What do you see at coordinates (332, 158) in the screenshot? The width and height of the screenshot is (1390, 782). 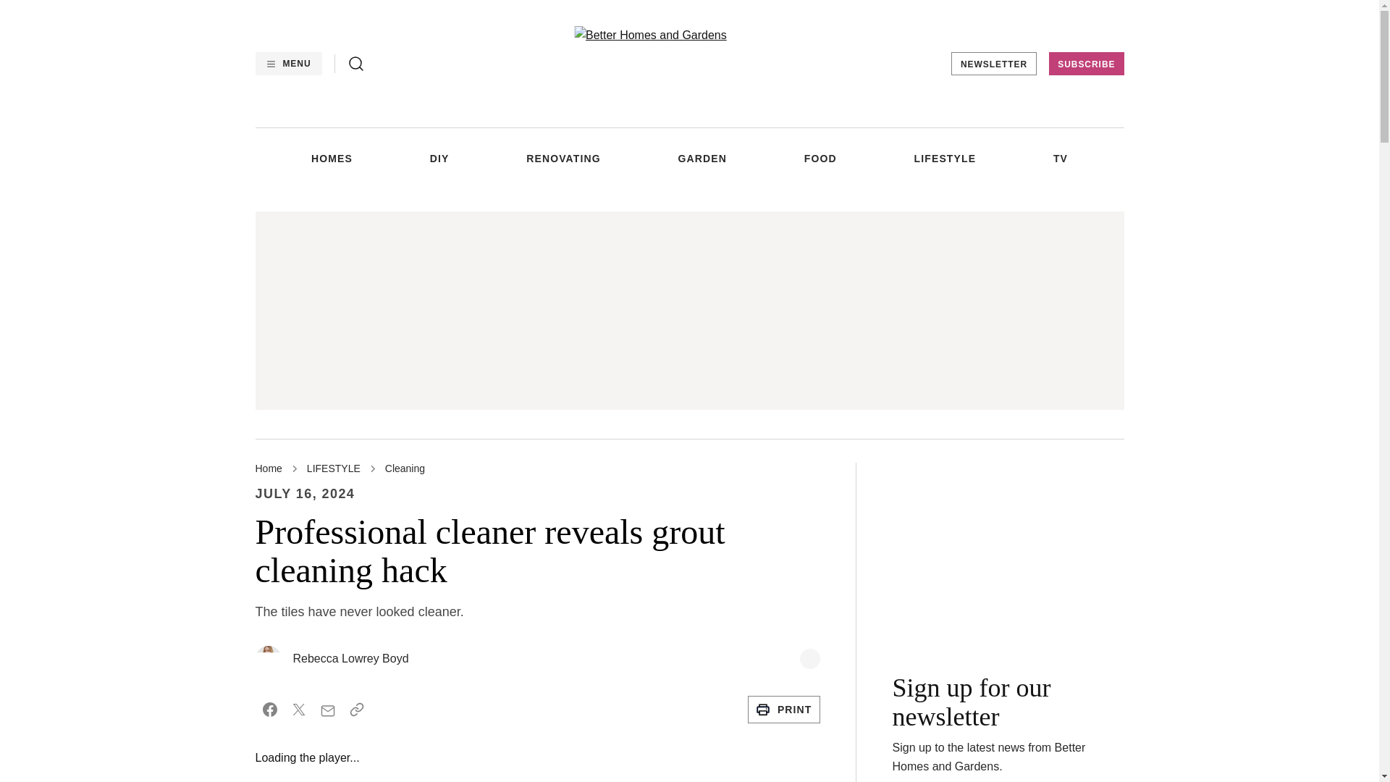 I see `HOMES` at bounding box center [332, 158].